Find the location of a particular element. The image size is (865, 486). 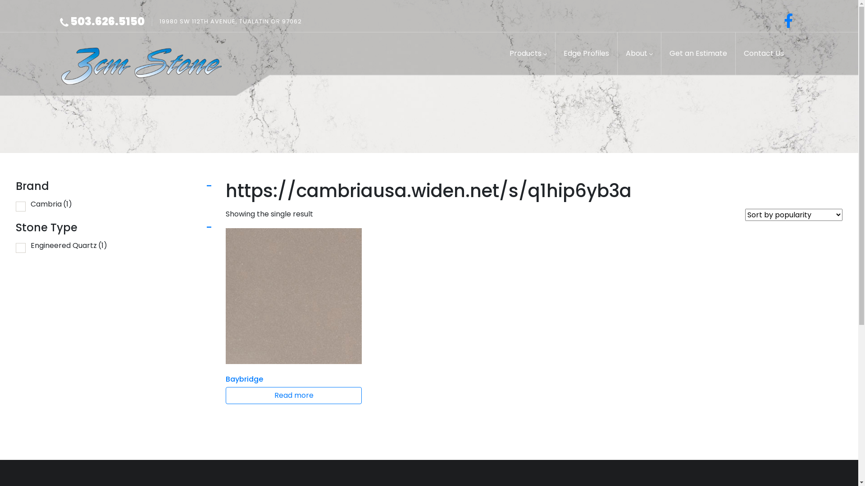

Edge Profiles is located at coordinates (587, 53).